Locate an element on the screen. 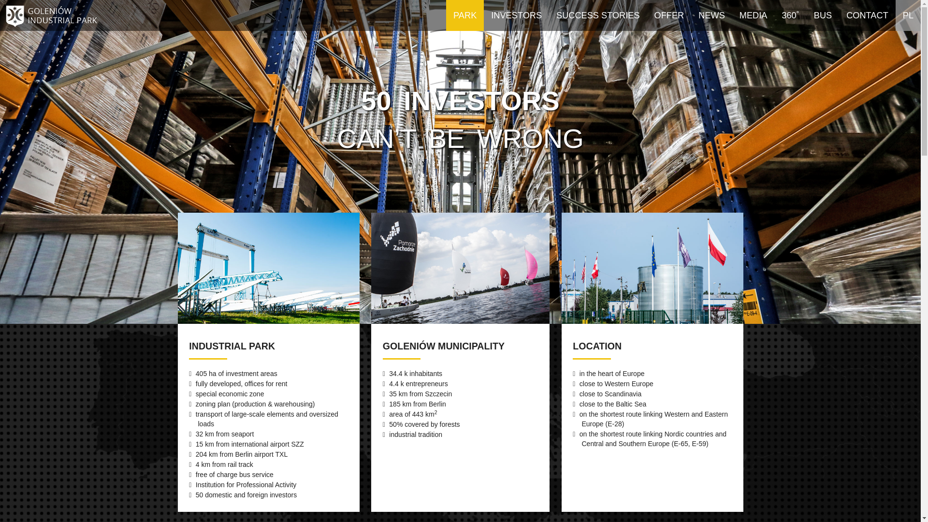  PL is located at coordinates (908, 15).